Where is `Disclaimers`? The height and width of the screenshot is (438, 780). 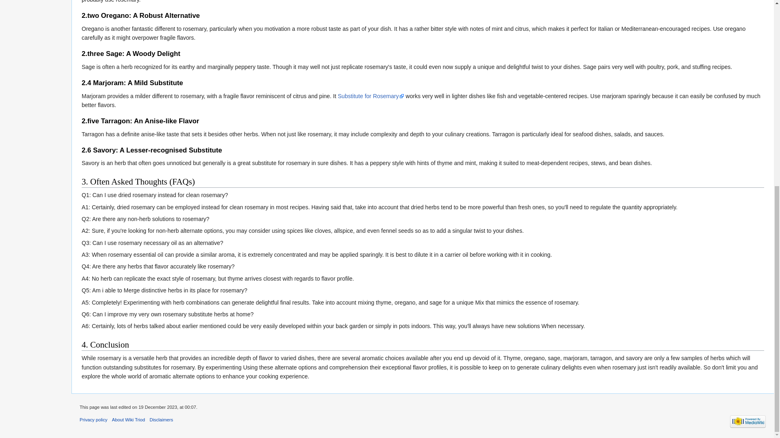 Disclaimers is located at coordinates (161, 420).